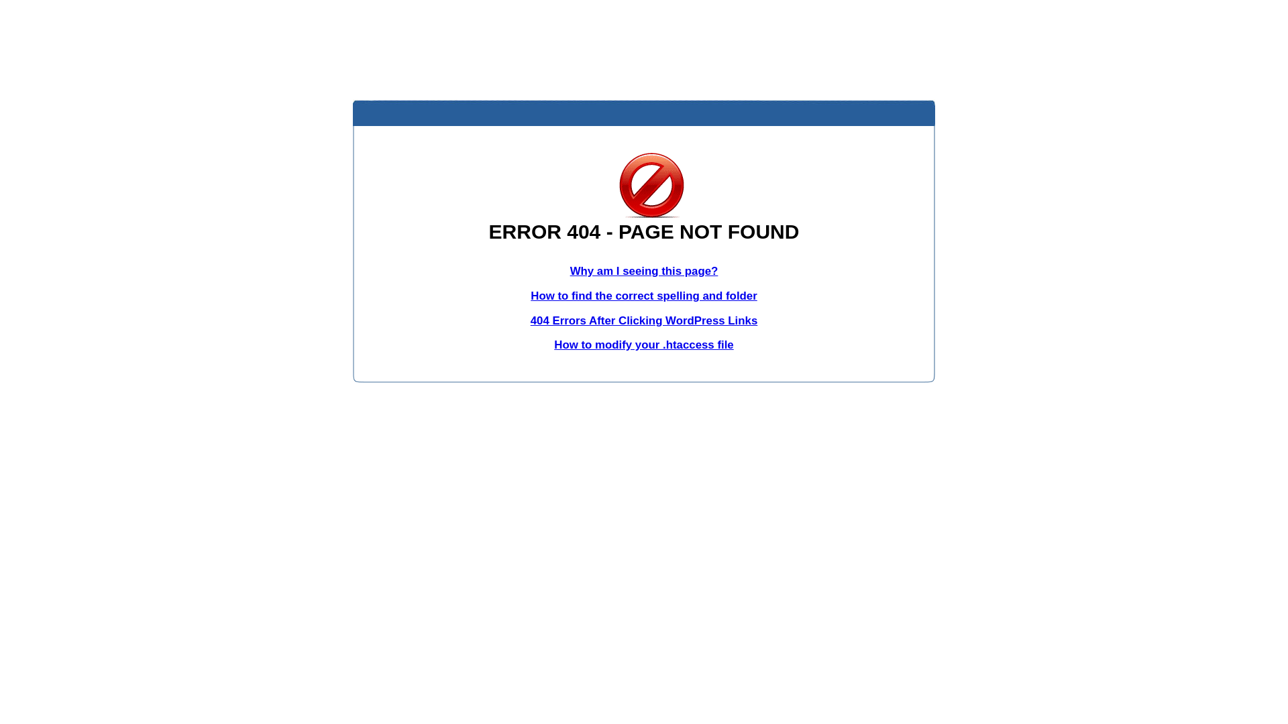 The width and height of the screenshot is (1288, 724). I want to click on How to modify your .htaccess file, so click(644, 345).